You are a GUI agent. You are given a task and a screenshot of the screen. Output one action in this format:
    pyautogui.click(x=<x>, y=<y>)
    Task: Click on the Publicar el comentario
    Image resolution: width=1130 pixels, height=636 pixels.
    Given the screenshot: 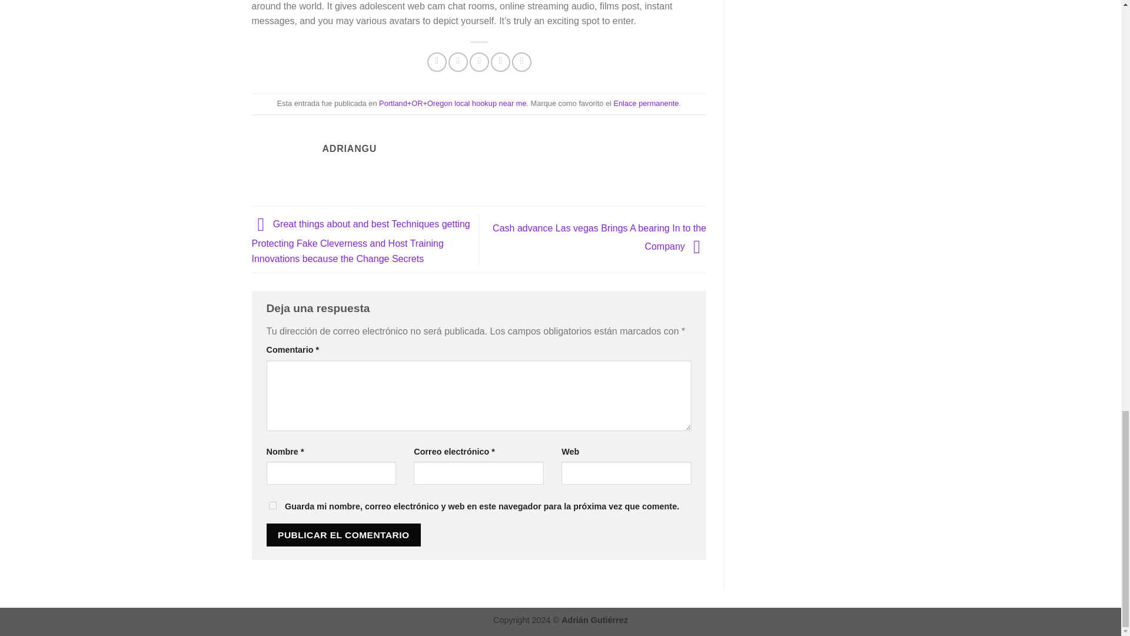 What is the action you would take?
    pyautogui.click(x=343, y=535)
    